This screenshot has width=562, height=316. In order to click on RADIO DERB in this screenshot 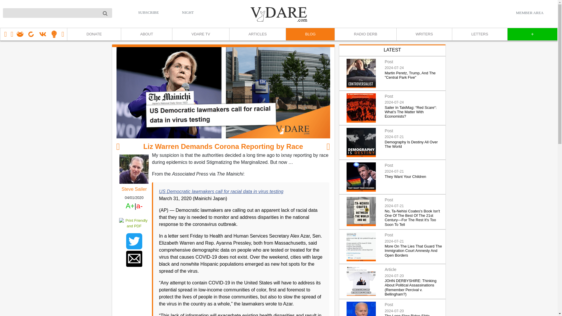, I will do `click(365, 34)`.